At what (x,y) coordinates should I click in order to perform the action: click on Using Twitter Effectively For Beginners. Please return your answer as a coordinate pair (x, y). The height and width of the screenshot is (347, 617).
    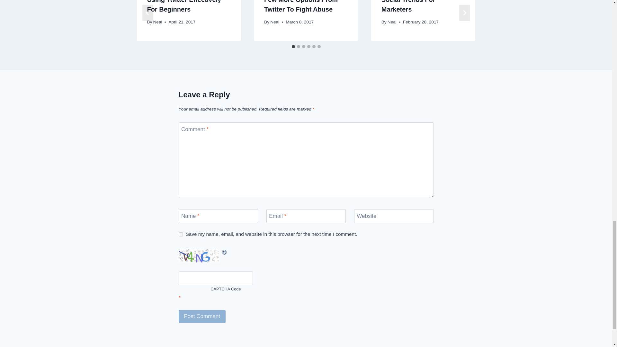
    Looking at the image, I should click on (184, 6).